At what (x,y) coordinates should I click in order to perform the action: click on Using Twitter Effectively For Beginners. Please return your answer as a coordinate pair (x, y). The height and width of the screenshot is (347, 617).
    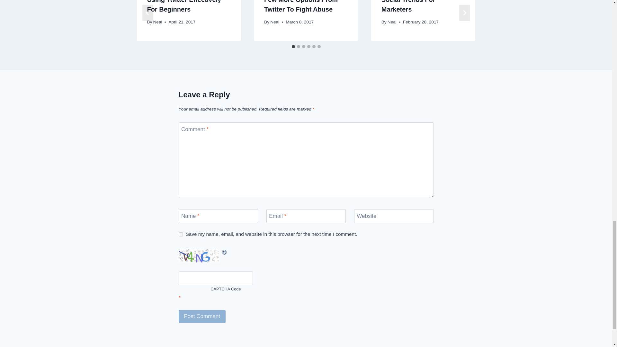
    Looking at the image, I should click on (184, 6).